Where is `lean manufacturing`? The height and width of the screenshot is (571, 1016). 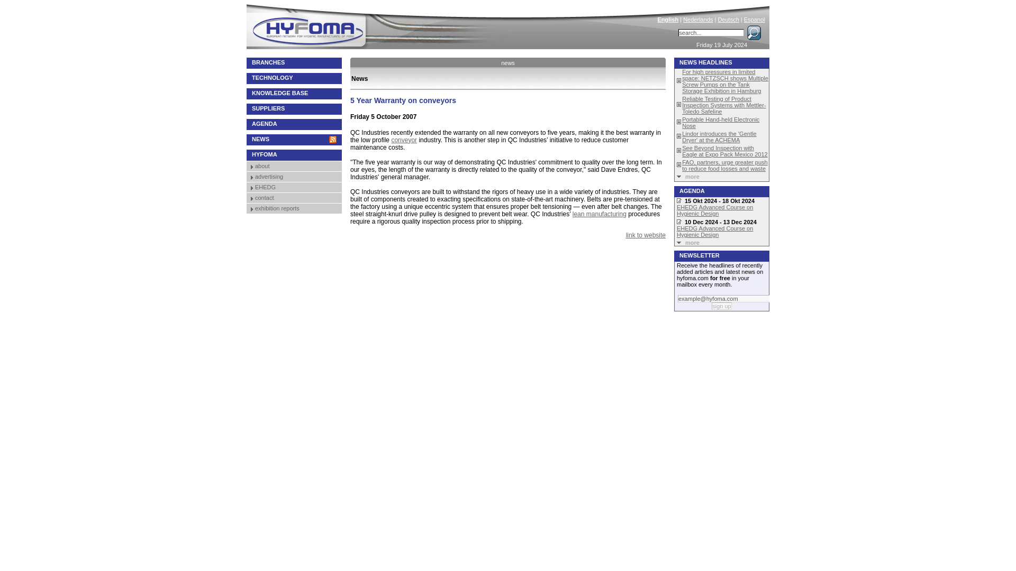
lean manufacturing is located at coordinates (600, 214).